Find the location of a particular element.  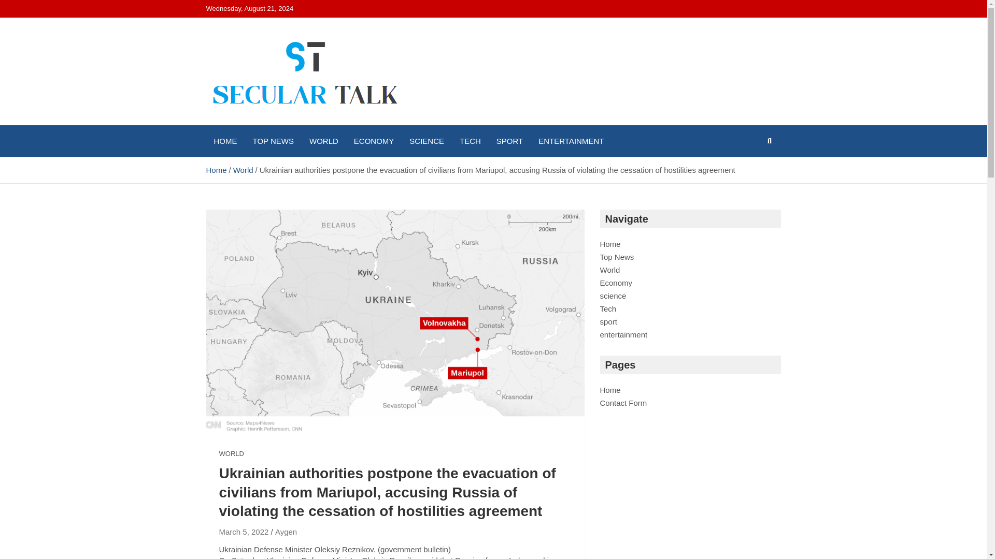

ENTERTAINMENT is located at coordinates (571, 141).